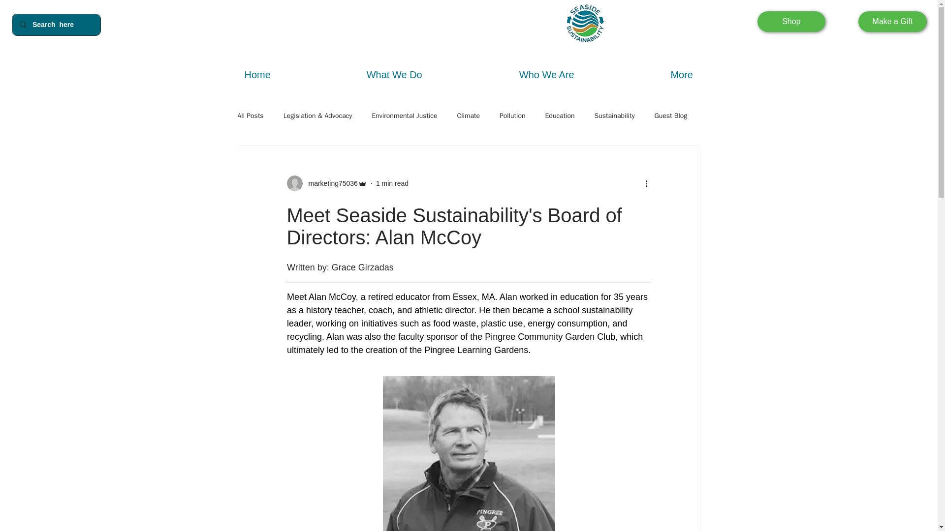 The height and width of the screenshot is (531, 945). I want to click on What We Do, so click(394, 75).